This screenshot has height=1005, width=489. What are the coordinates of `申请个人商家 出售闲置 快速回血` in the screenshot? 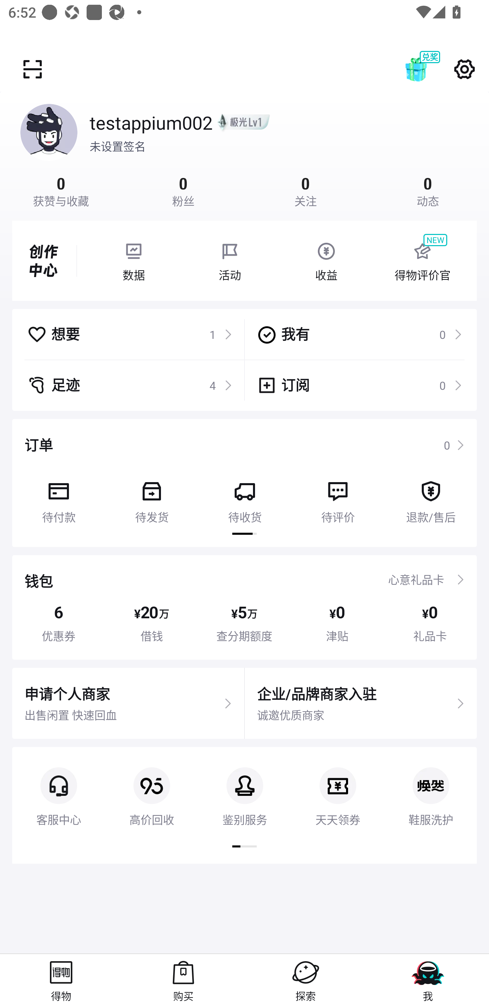 It's located at (128, 703).